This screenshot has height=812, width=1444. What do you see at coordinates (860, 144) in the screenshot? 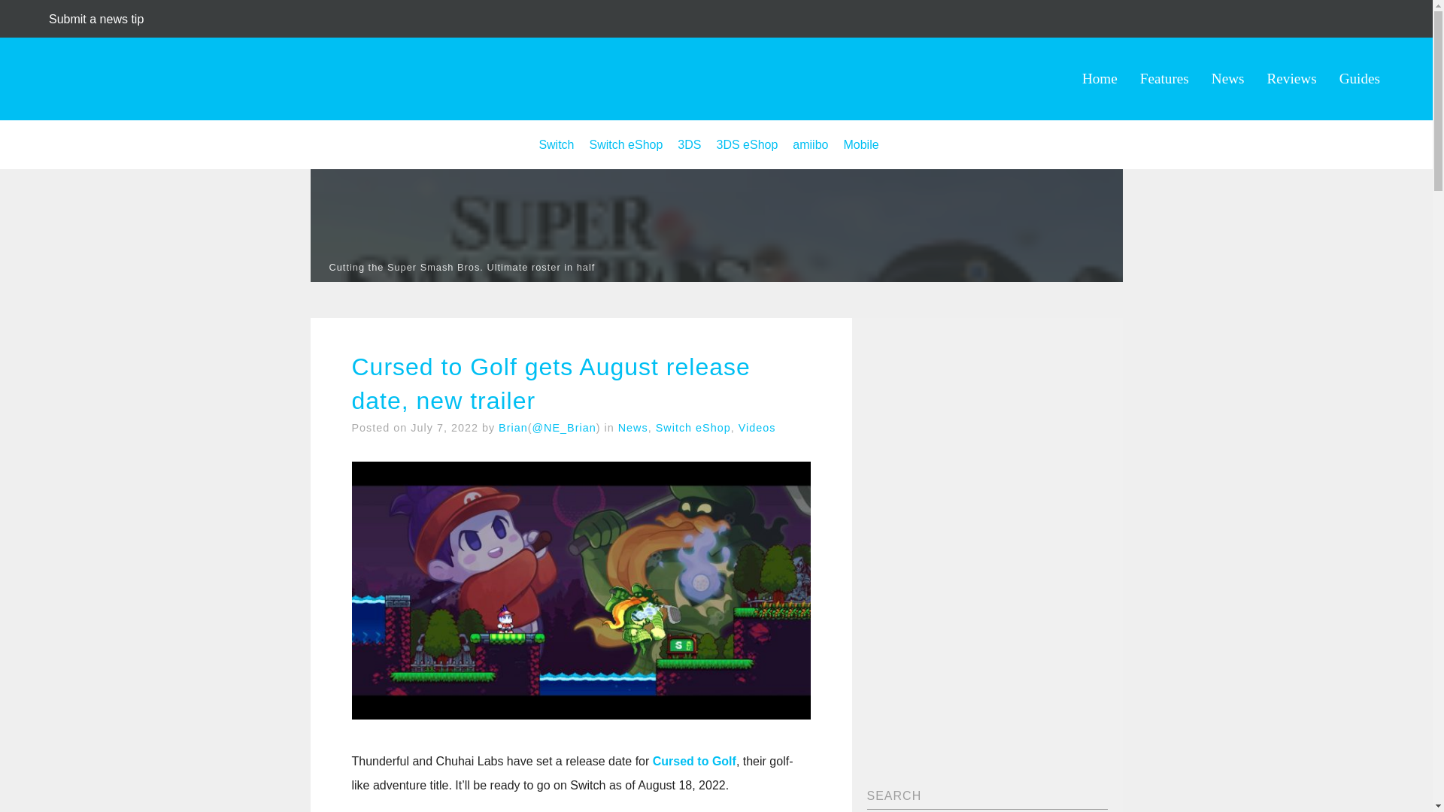
I see `Mobile` at bounding box center [860, 144].